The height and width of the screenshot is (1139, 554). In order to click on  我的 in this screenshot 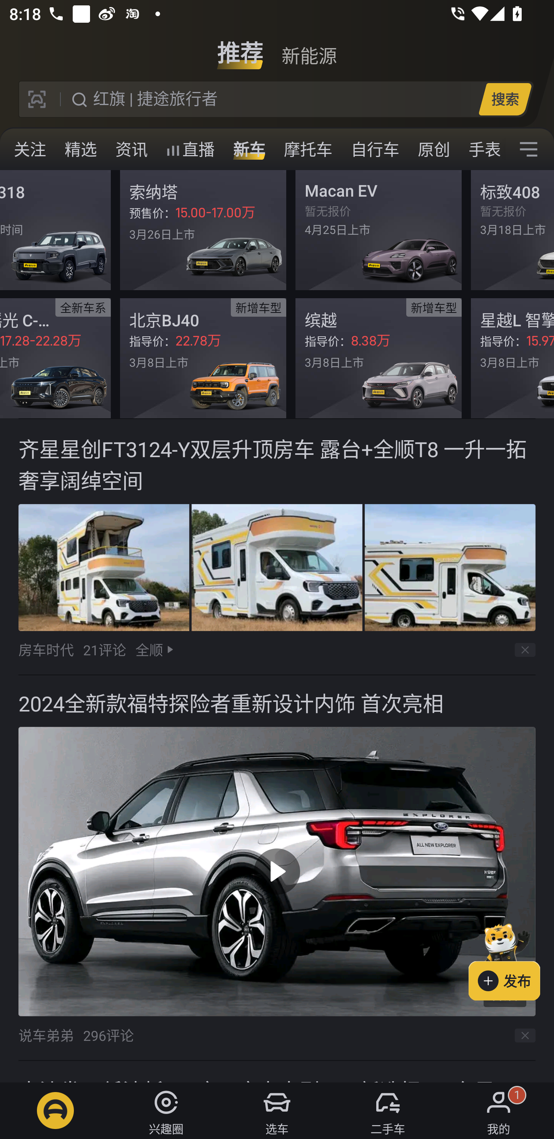, I will do `click(499, 1111)`.